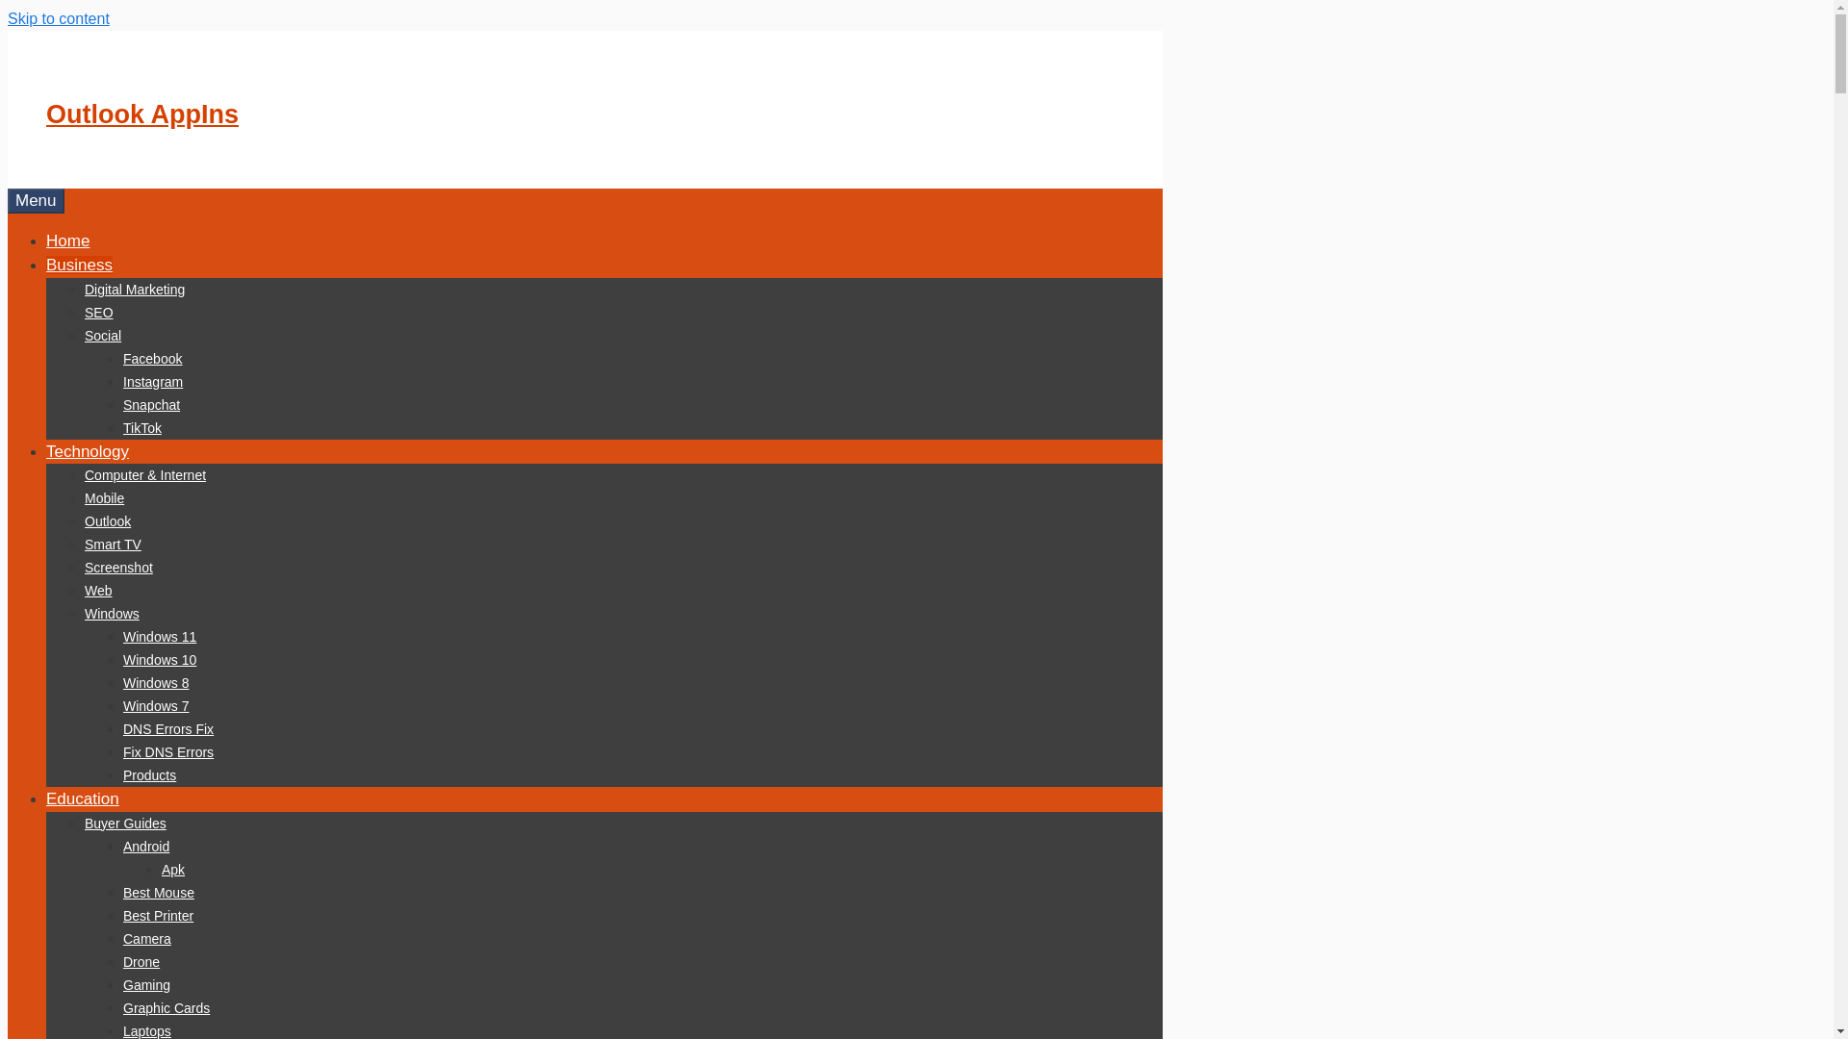 This screenshot has height=1039, width=1848. I want to click on Best Mouse, so click(158, 893).